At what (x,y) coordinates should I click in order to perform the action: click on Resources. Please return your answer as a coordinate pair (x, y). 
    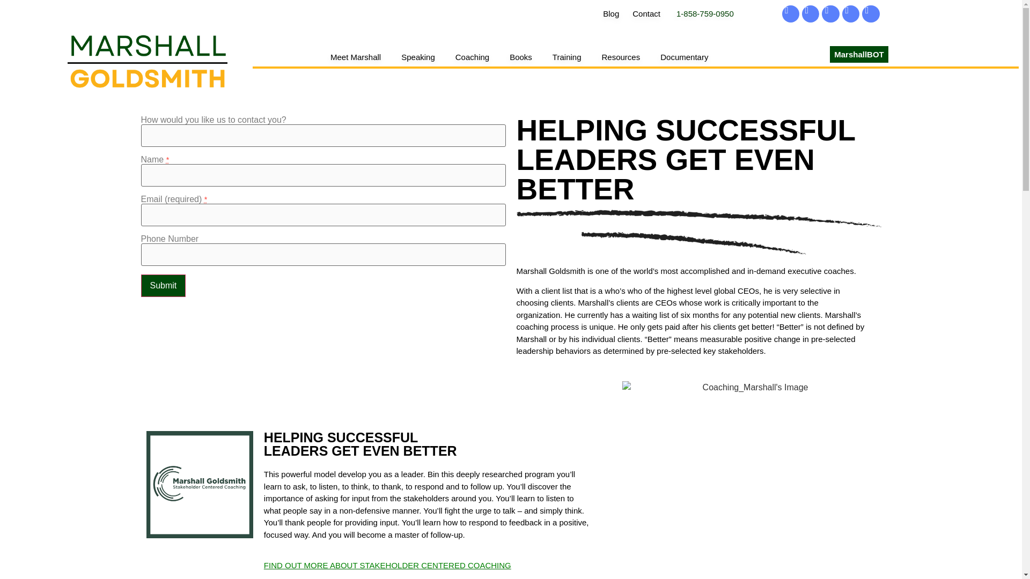
    Looking at the image, I should click on (620, 57).